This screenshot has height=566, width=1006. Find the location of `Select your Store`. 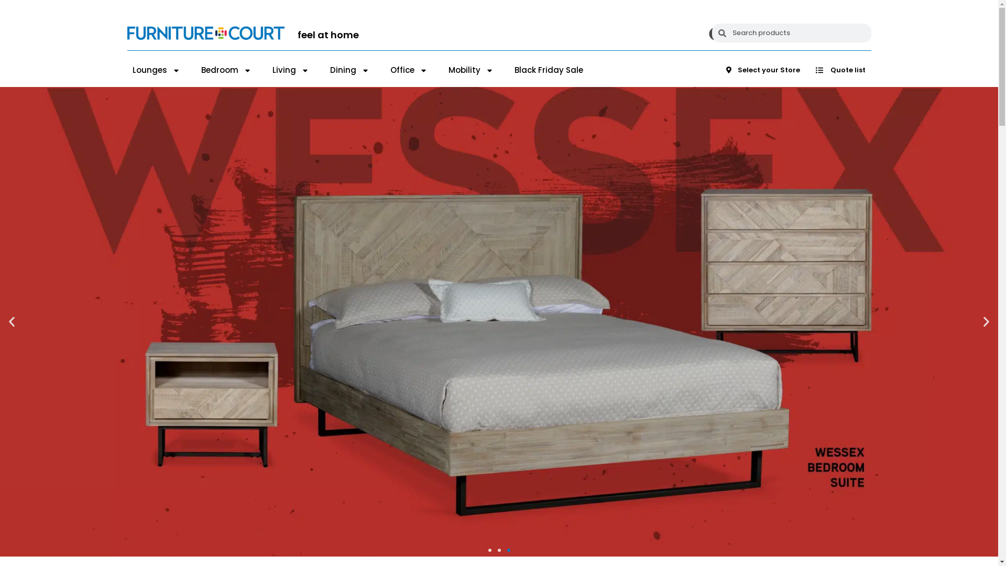

Select your Store is located at coordinates (763, 70).